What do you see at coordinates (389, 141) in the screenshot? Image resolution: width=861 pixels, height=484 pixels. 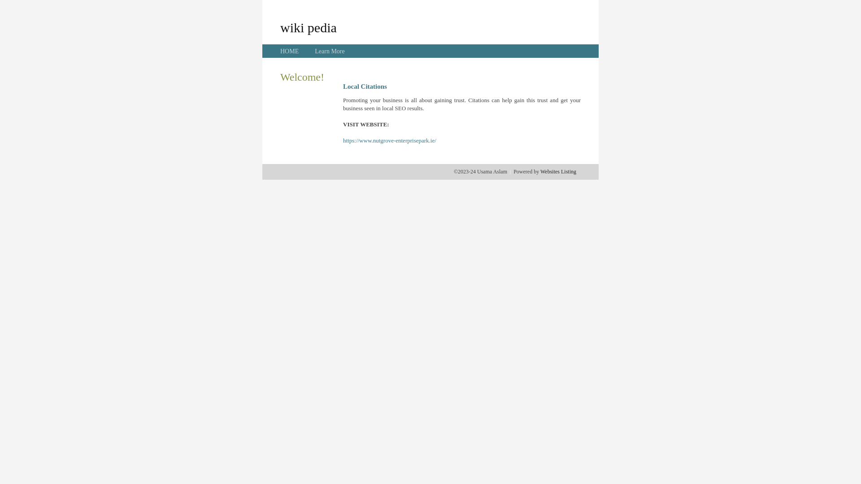 I see `https://www.nutgrove-enterprisepark.ie/` at bounding box center [389, 141].